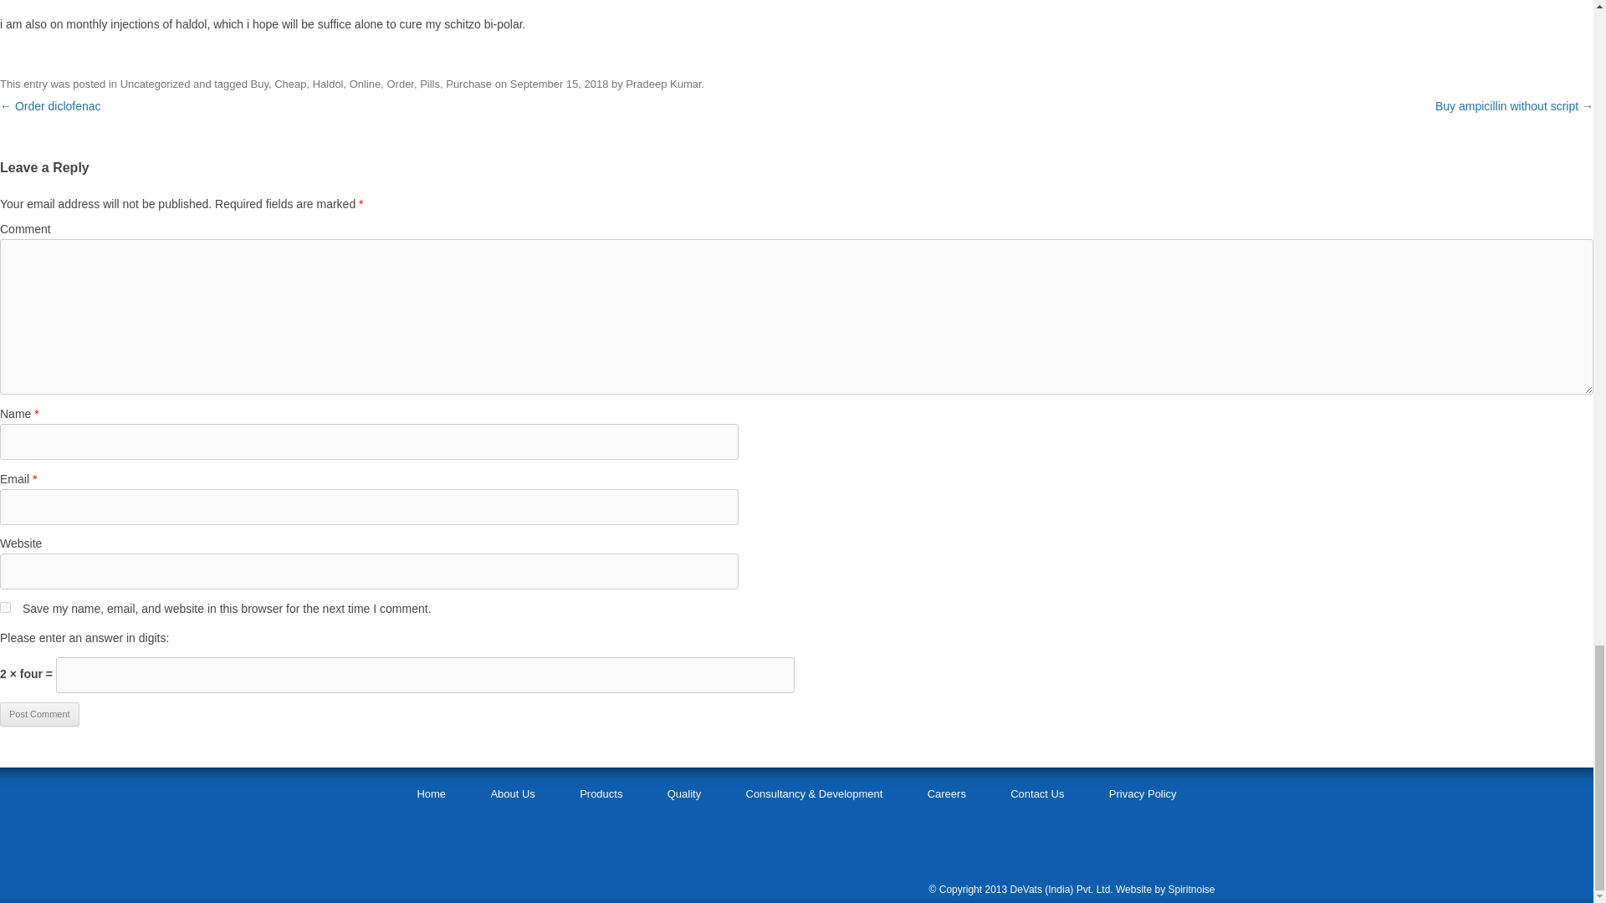  I want to click on Buy, so click(259, 84).